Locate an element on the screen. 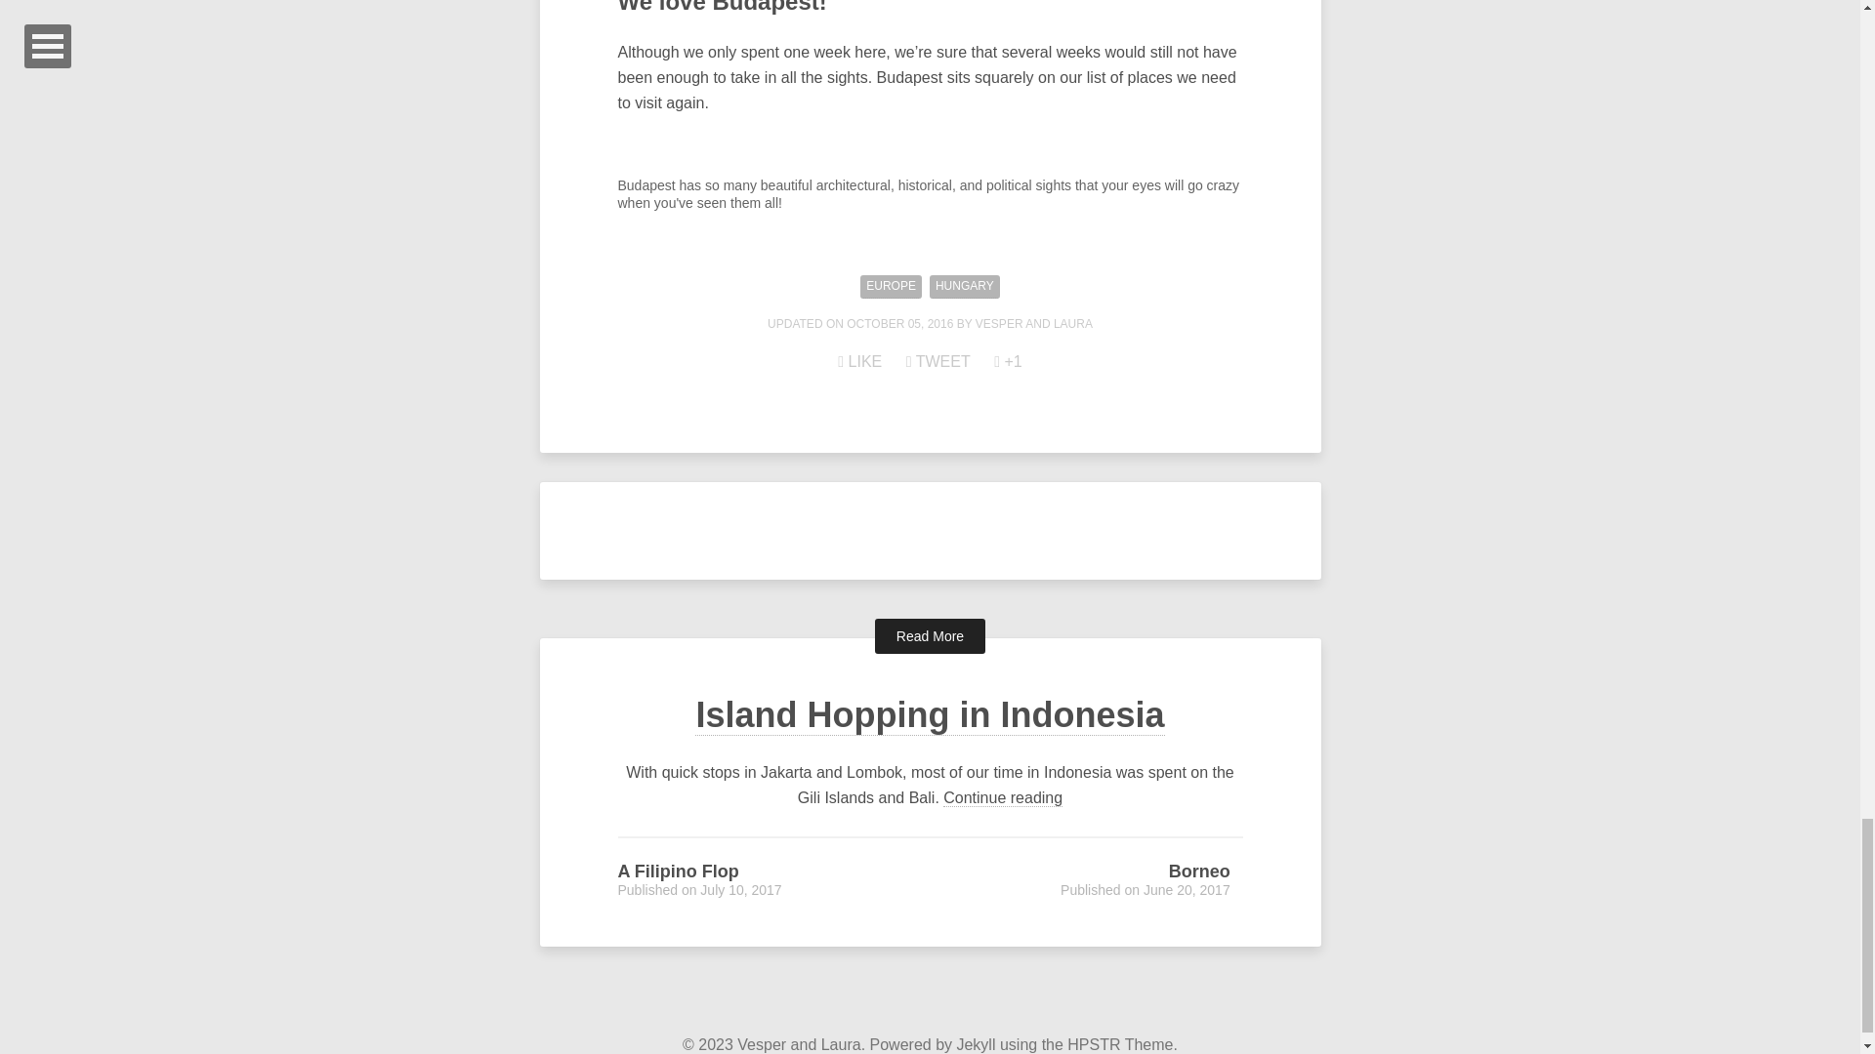 This screenshot has height=1054, width=1875. Share on Facebook is located at coordinates (859, 361).